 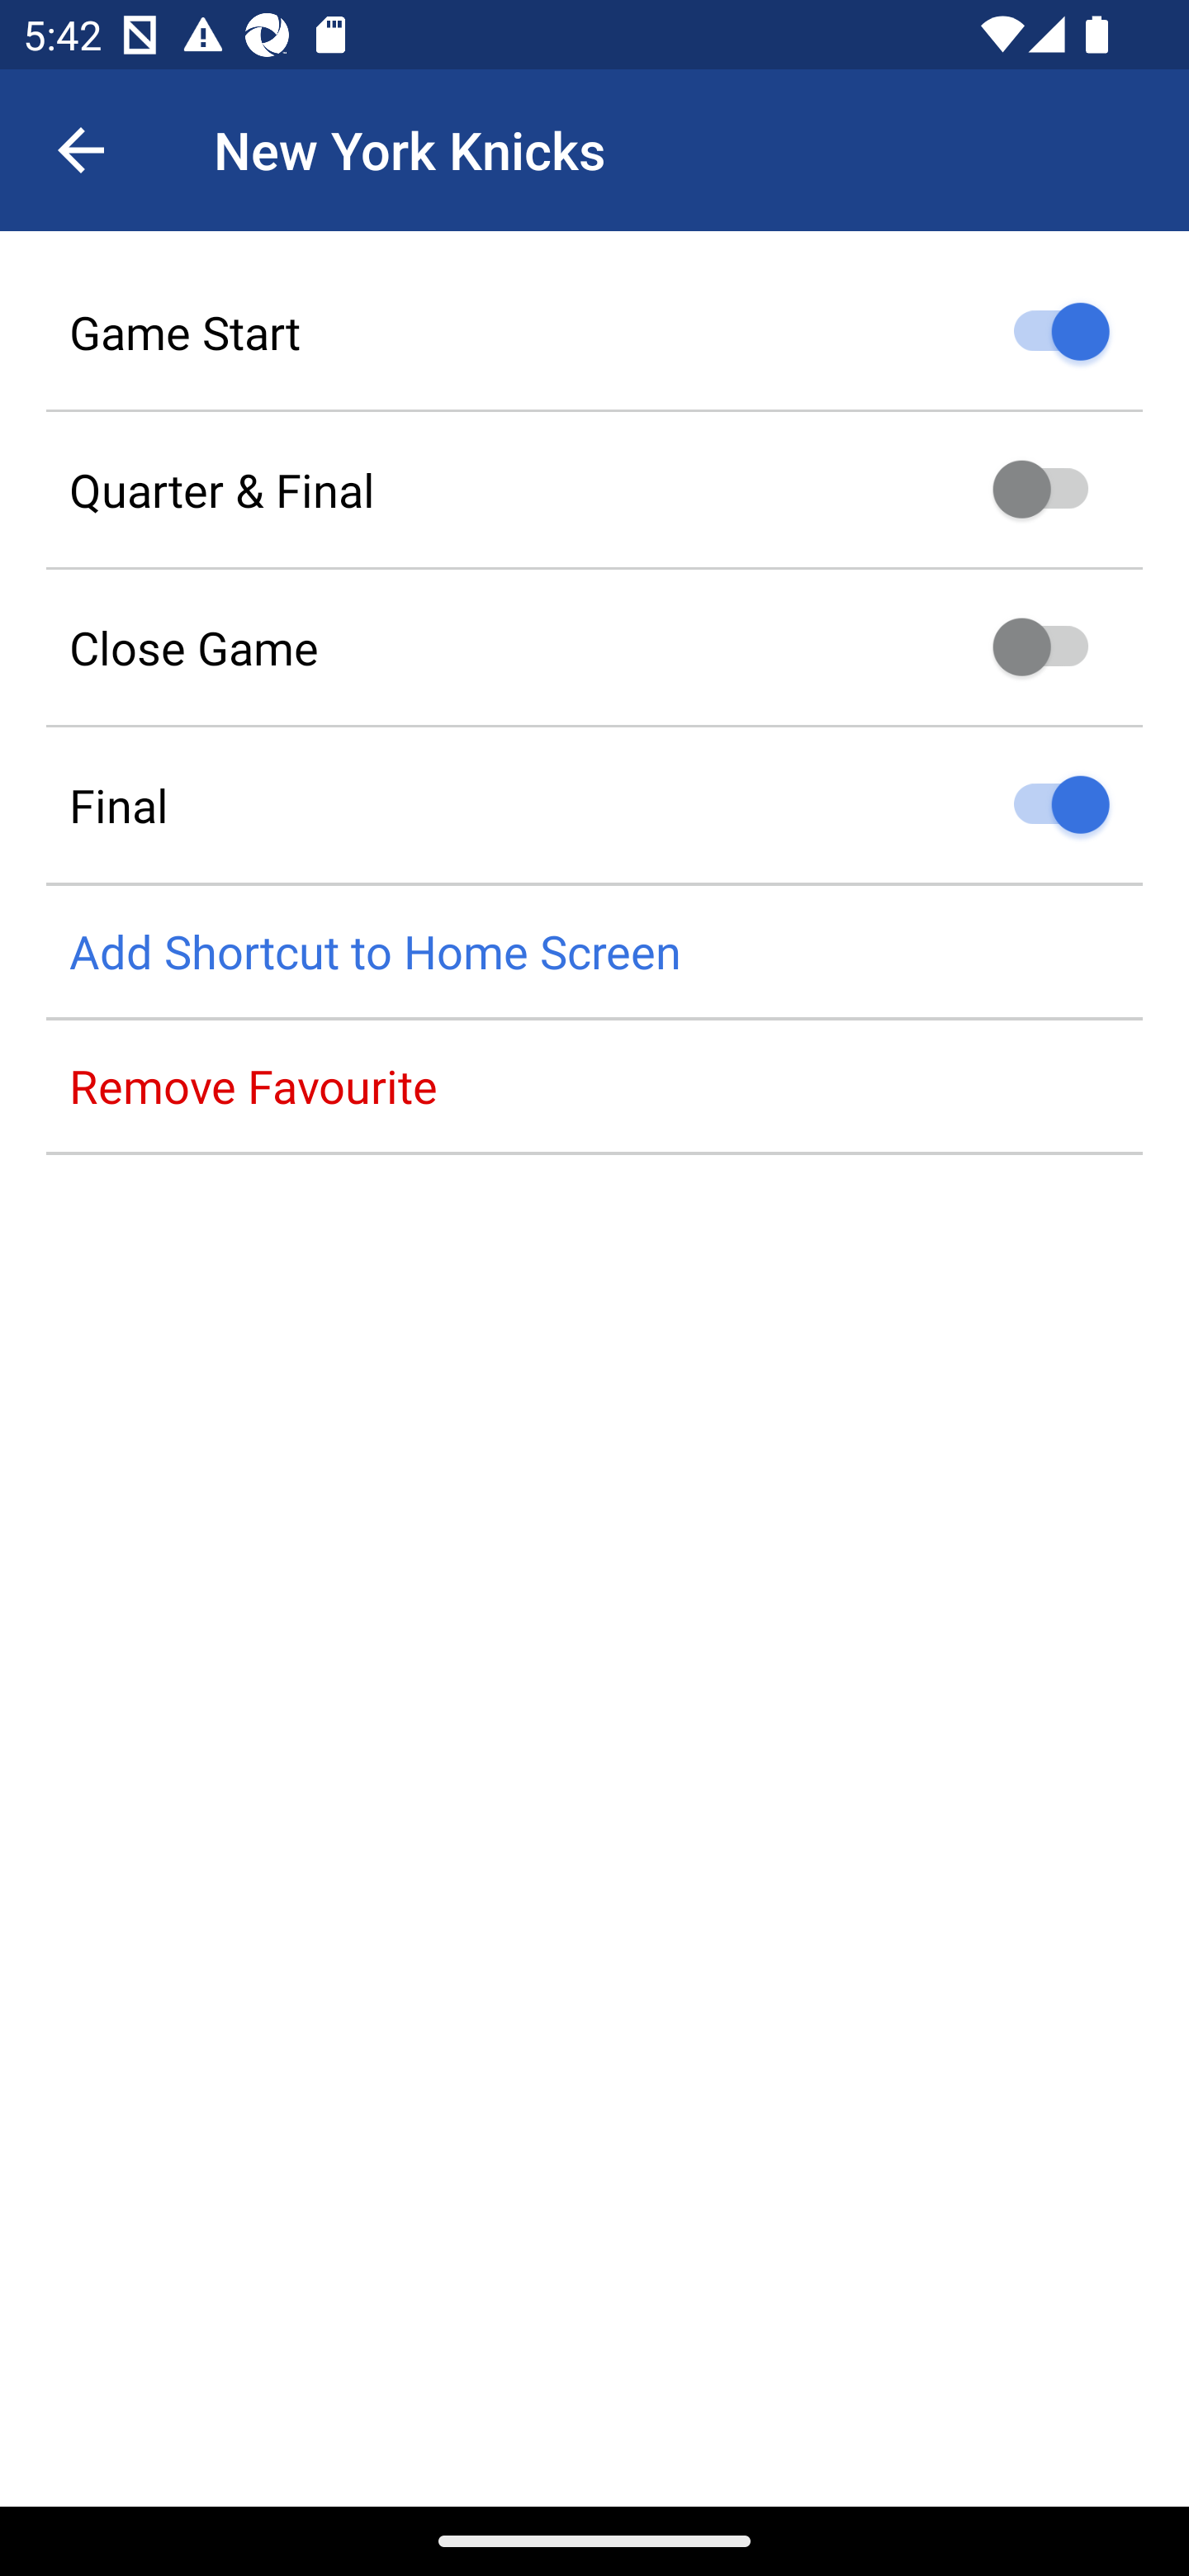 I want to click on Navigate up, so click(x=81, y=150).